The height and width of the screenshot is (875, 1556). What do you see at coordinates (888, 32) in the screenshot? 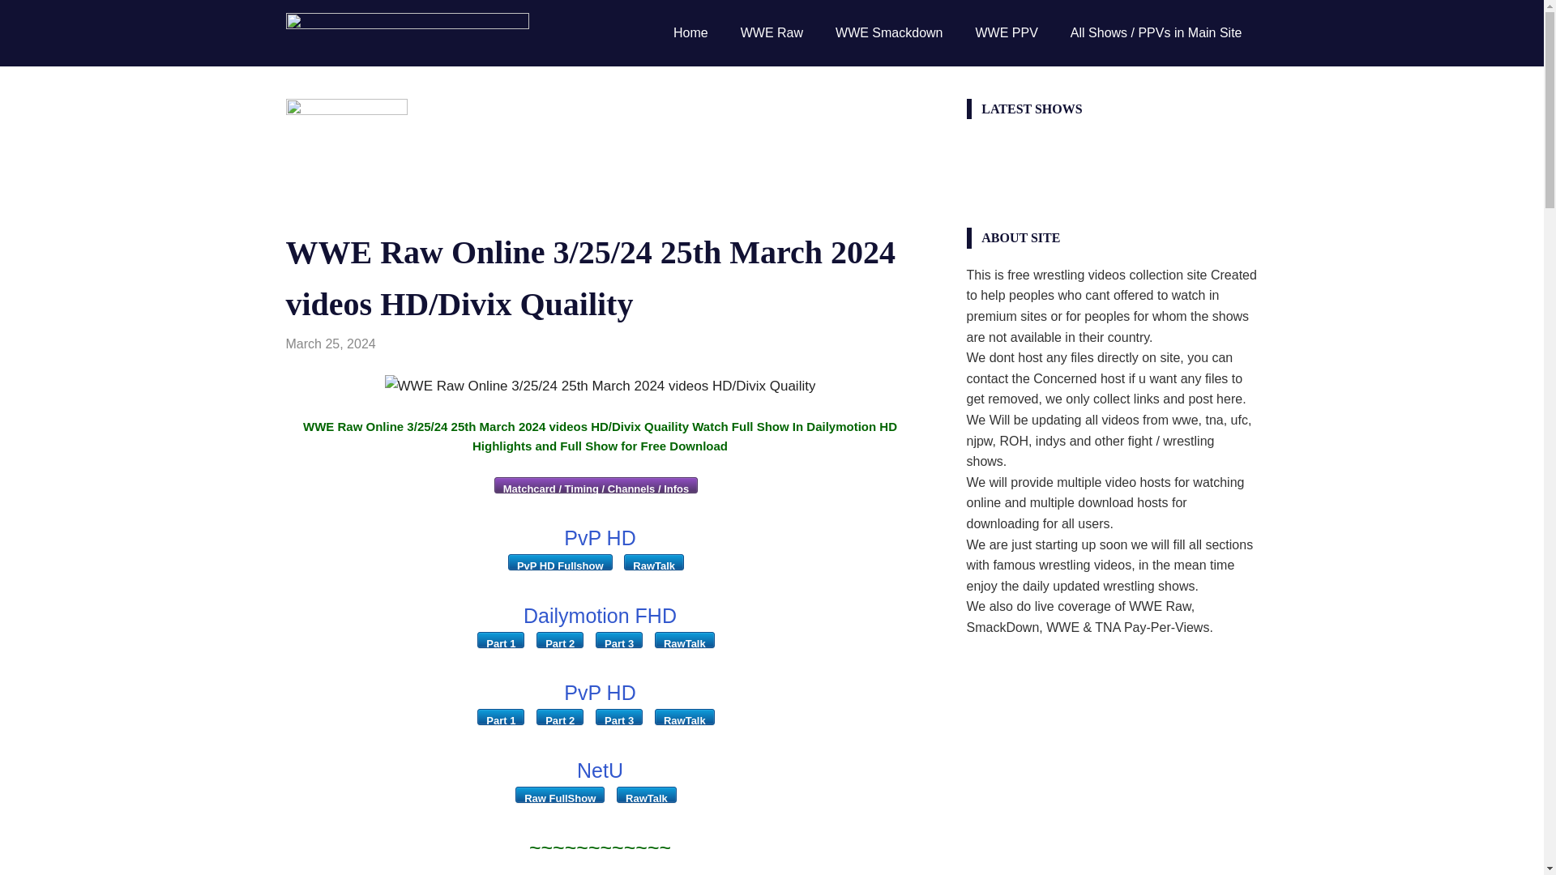
I see `WWE Smackdown` at bounding box center [888, 32].